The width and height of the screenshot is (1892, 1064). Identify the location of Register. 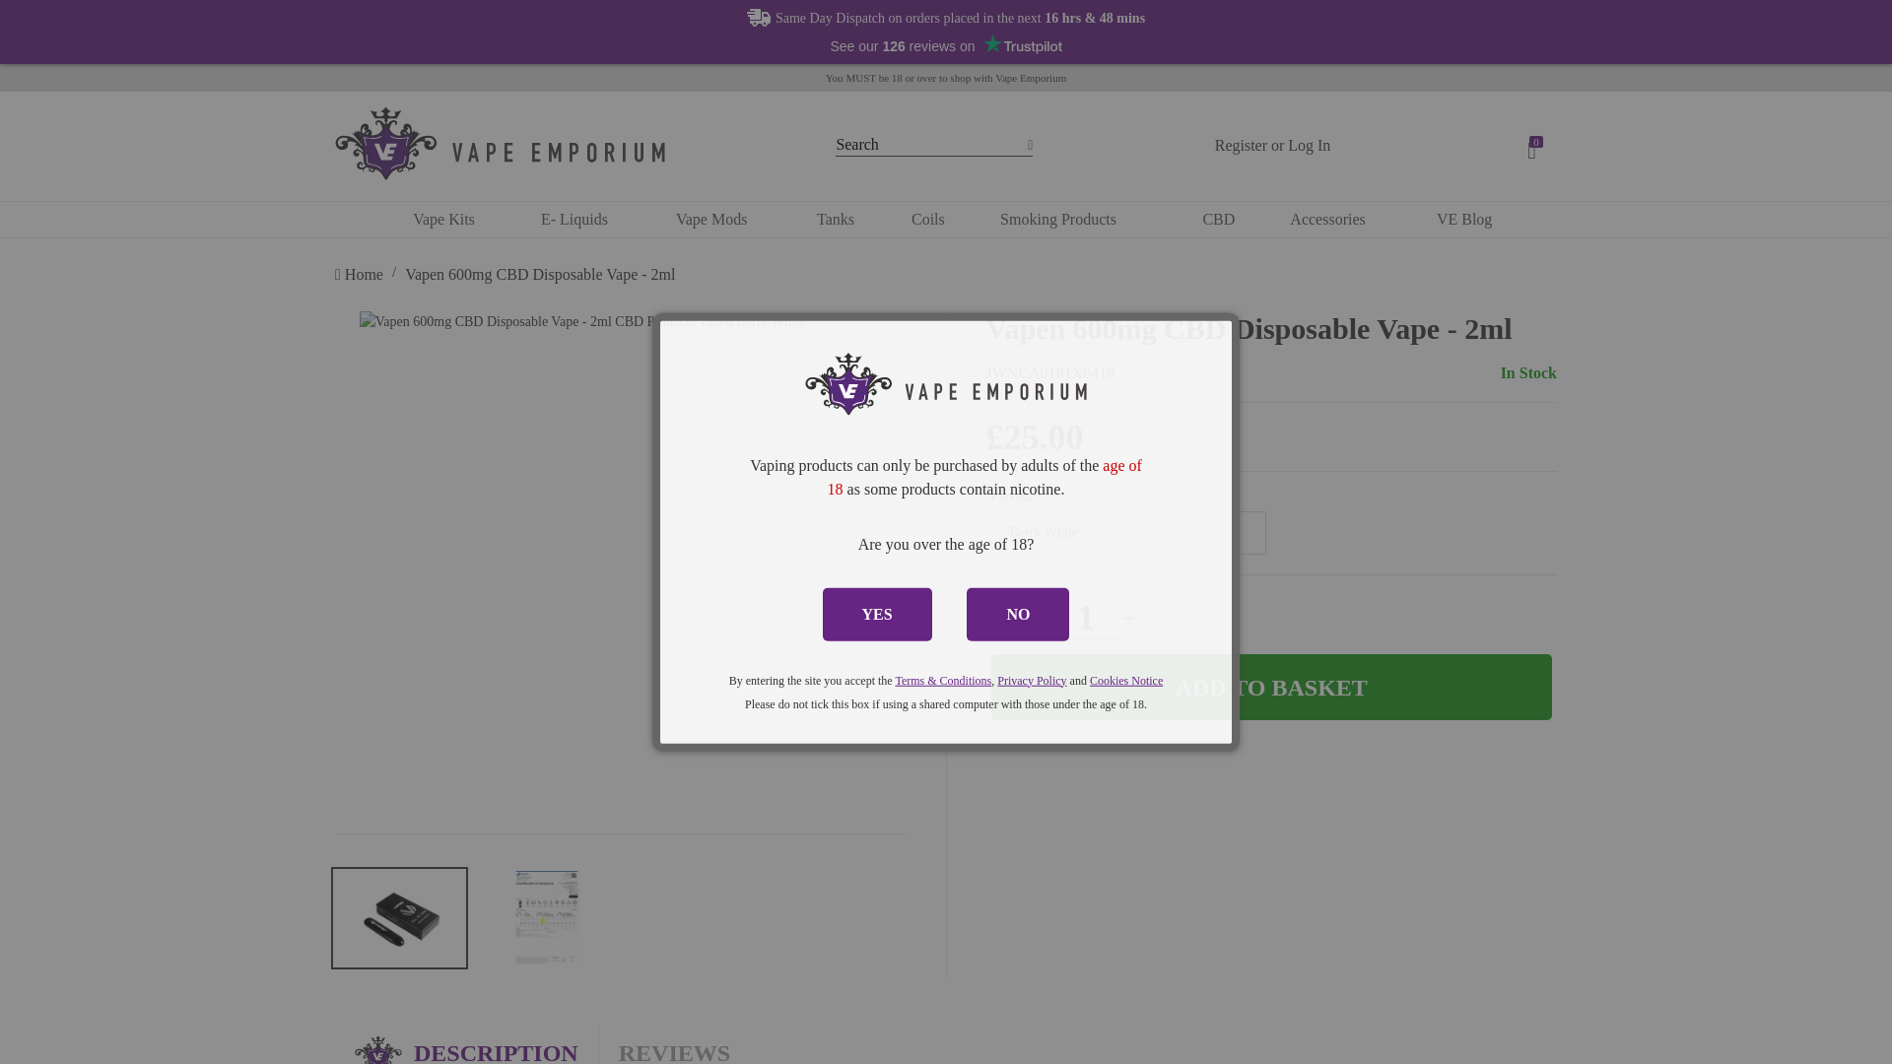
(1241, 145).